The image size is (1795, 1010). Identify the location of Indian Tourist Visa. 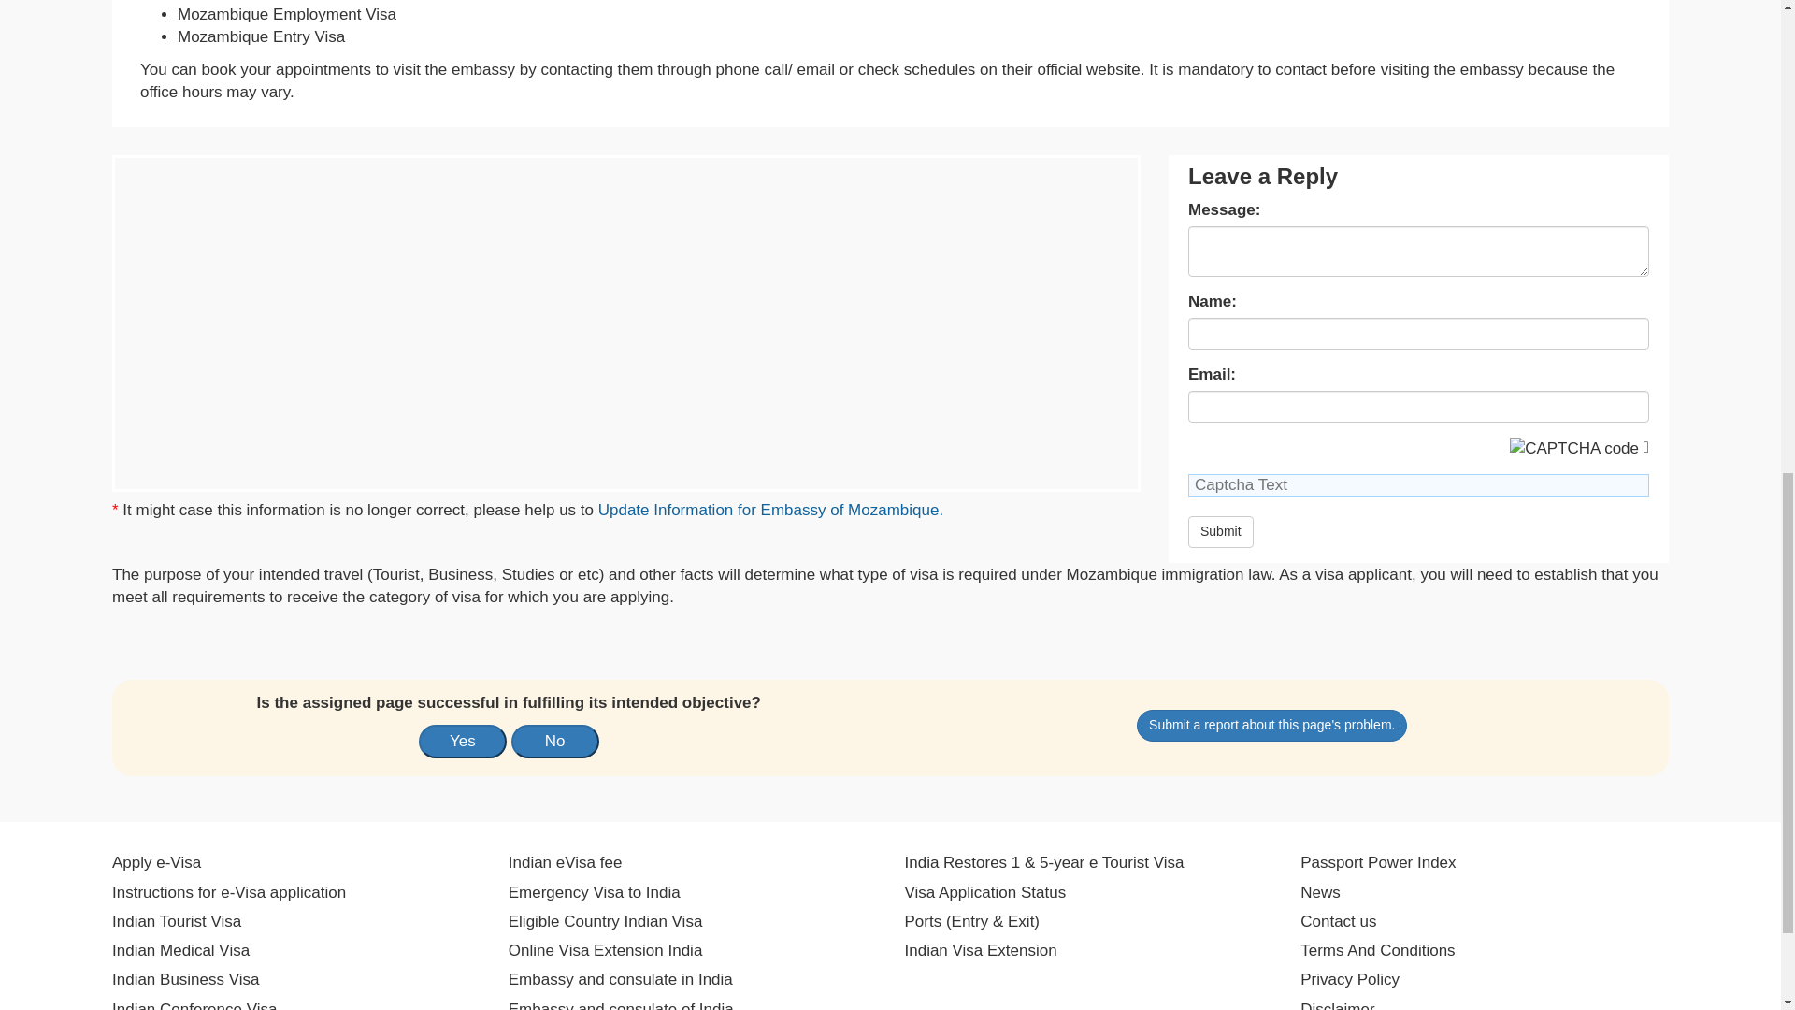
(176, 922).